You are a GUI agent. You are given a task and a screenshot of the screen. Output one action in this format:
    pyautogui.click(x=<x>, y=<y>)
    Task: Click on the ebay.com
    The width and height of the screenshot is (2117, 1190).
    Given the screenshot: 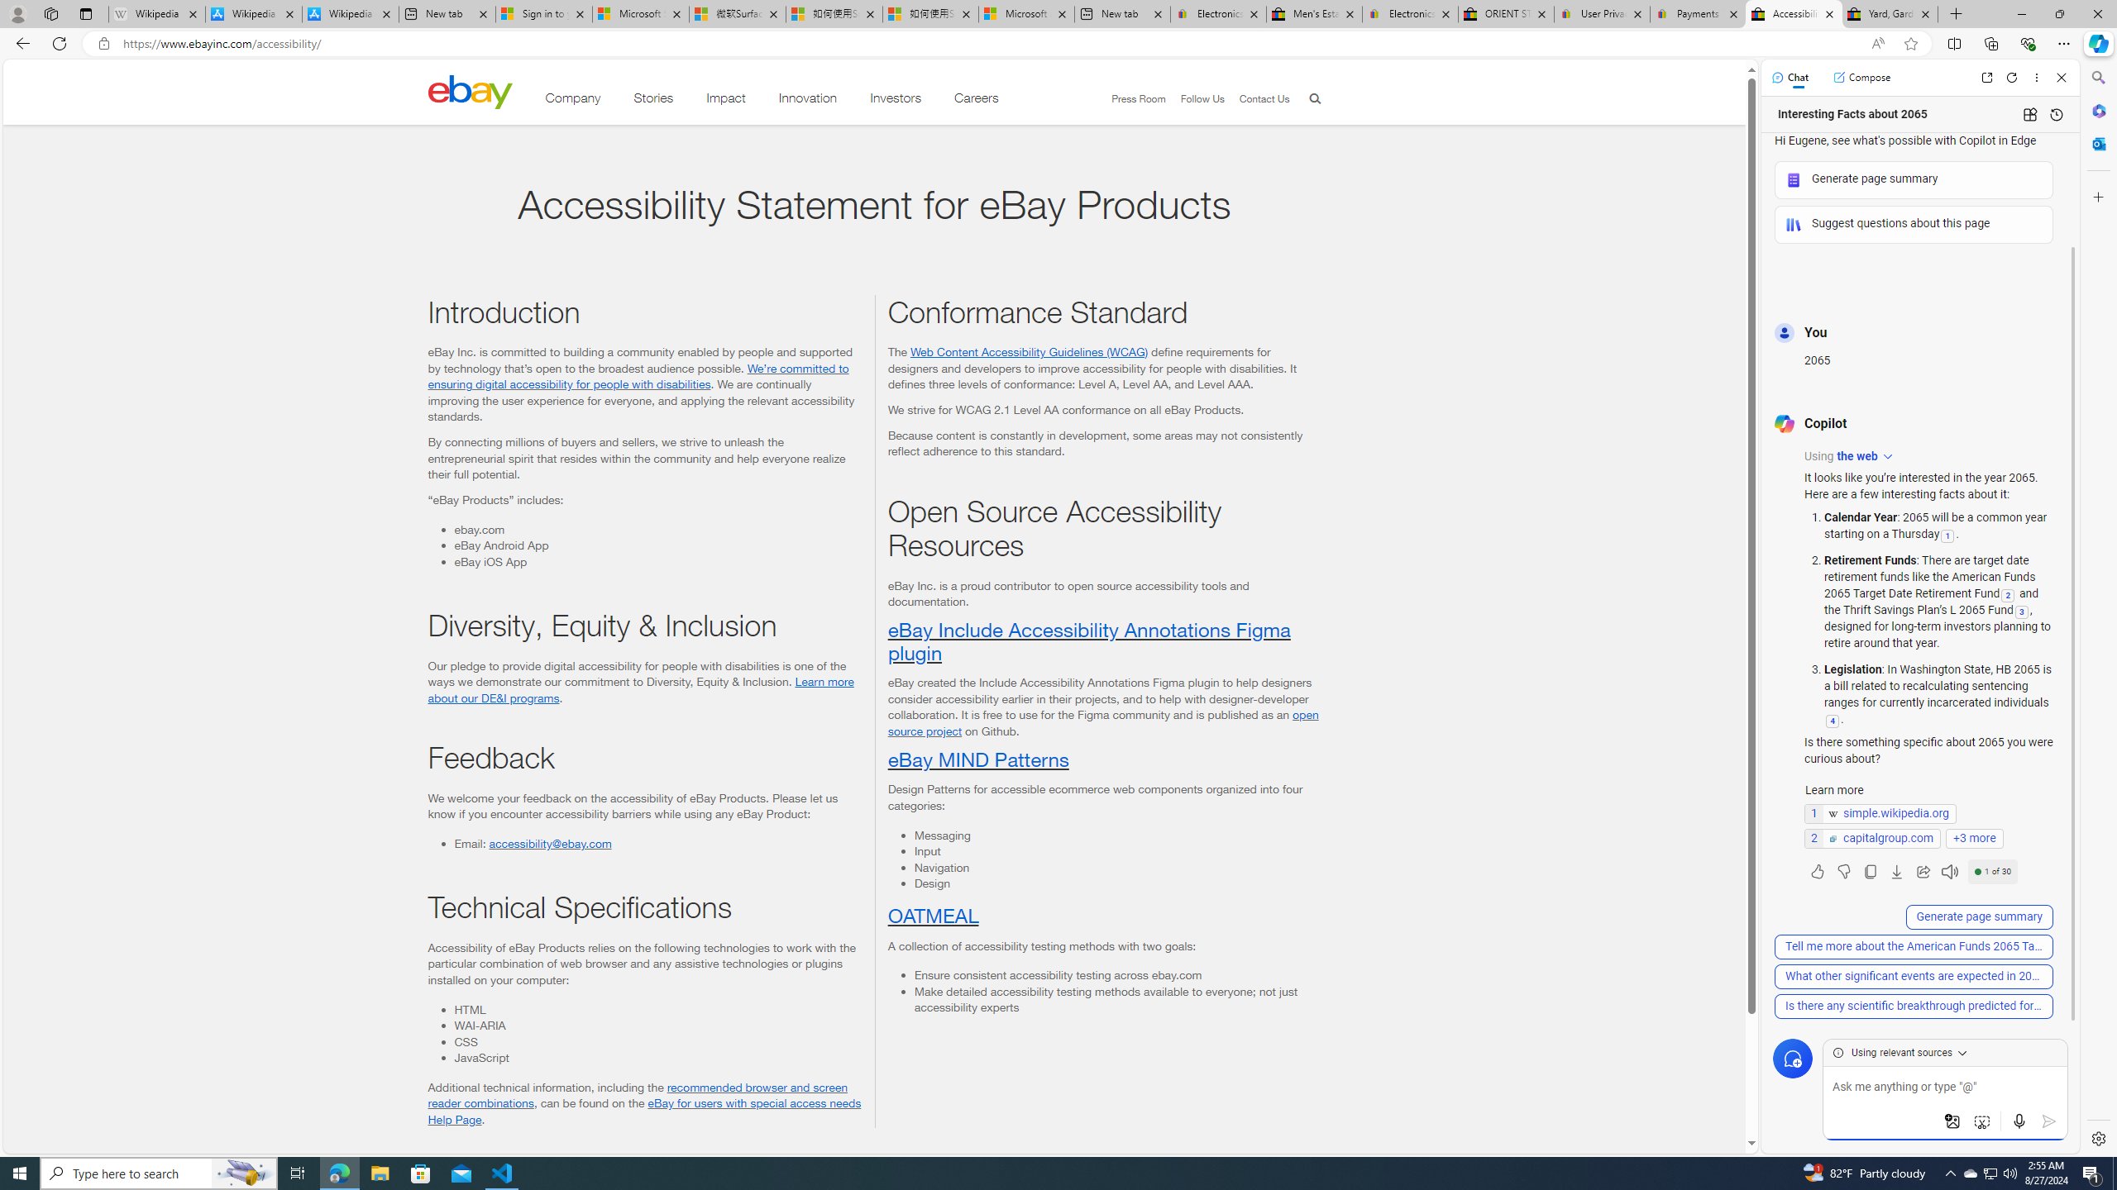 What is the action you would take?
    pyautogui.click(x=657, y=529)
    